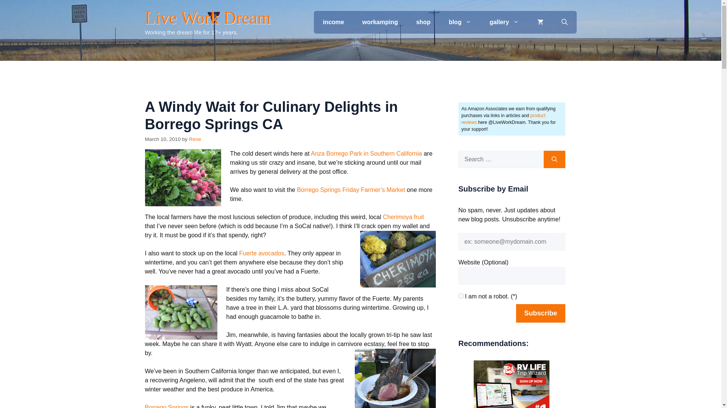 The width and height of the screenshot is (727, 408). Describe the element at coordinates (460, 295) in the screenshot. I see `on` at that location.